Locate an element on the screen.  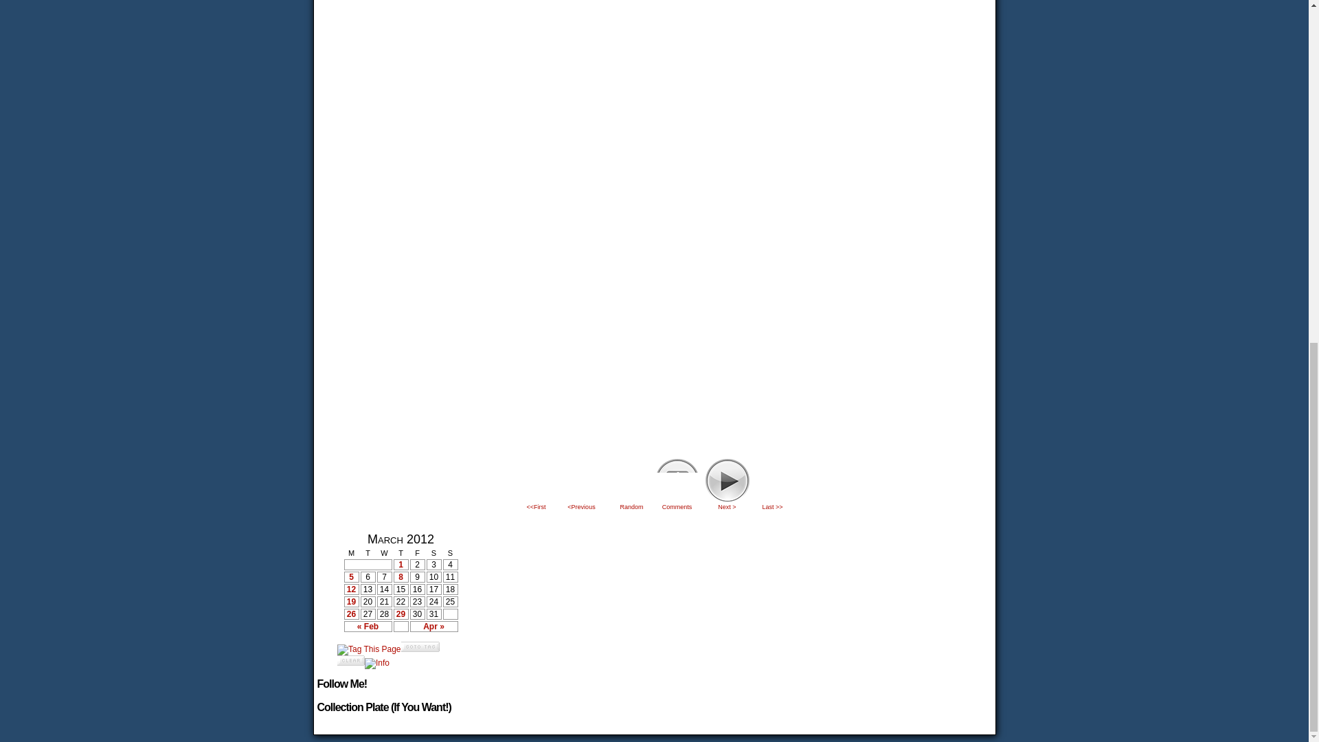
26 is located at coordinates (352, 614).